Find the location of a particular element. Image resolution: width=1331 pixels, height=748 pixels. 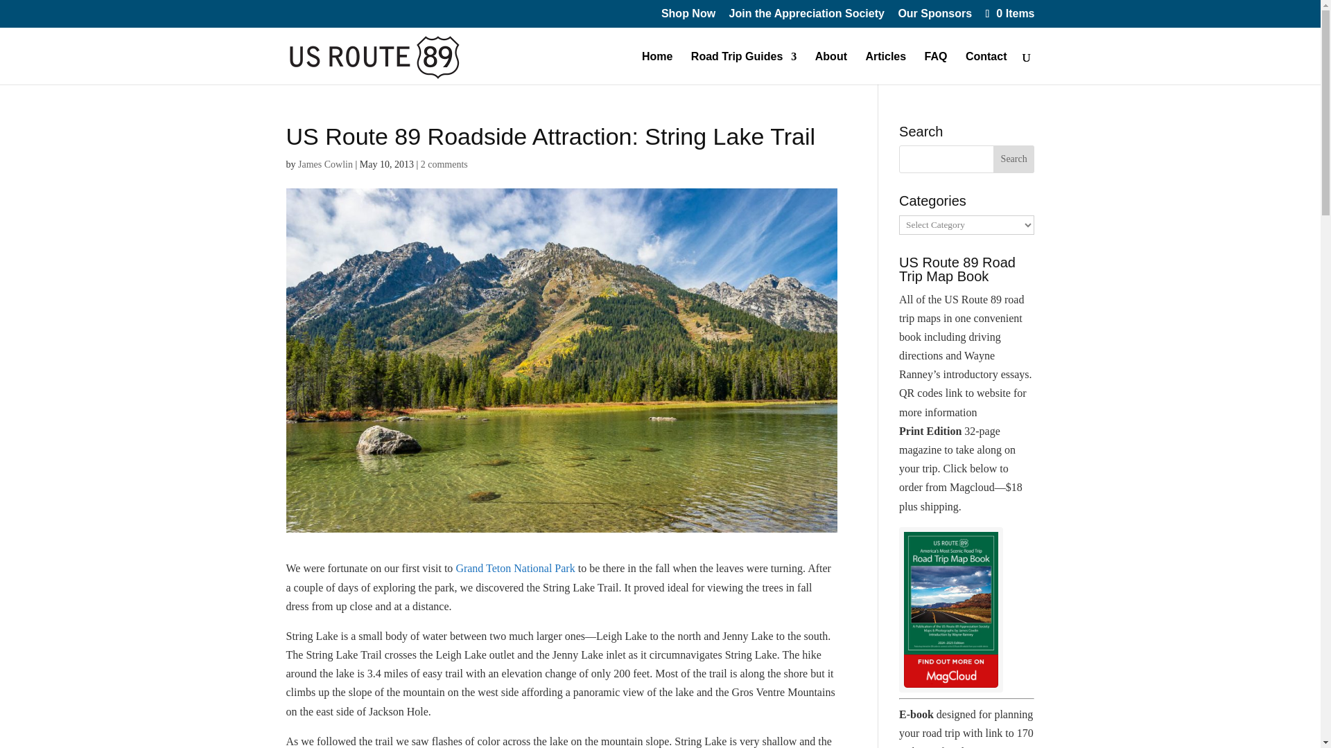

Our Sponsors is located at coordinates (934, 17).